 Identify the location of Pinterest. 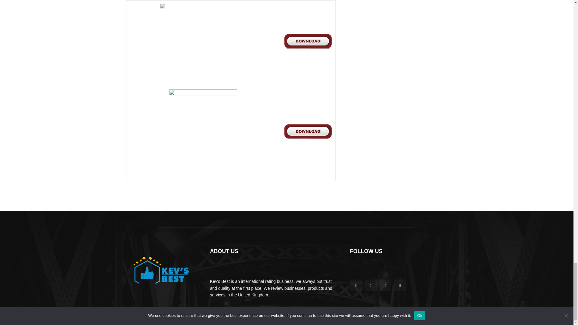
(385, 285).